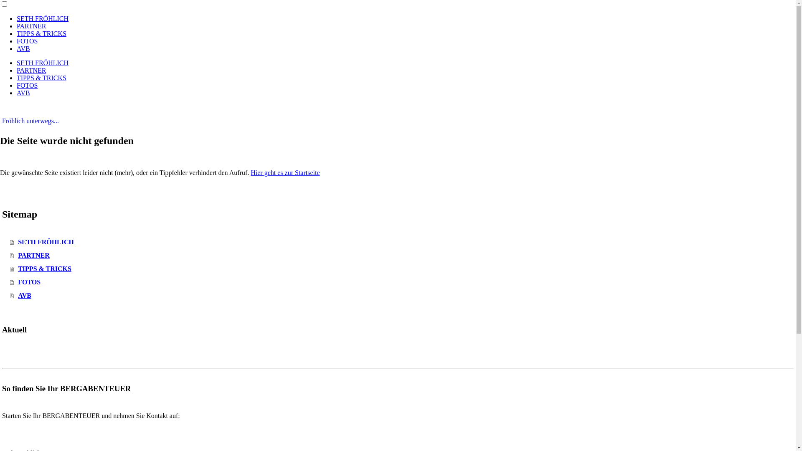  I want to click on FOTOS, so click(27, 85).